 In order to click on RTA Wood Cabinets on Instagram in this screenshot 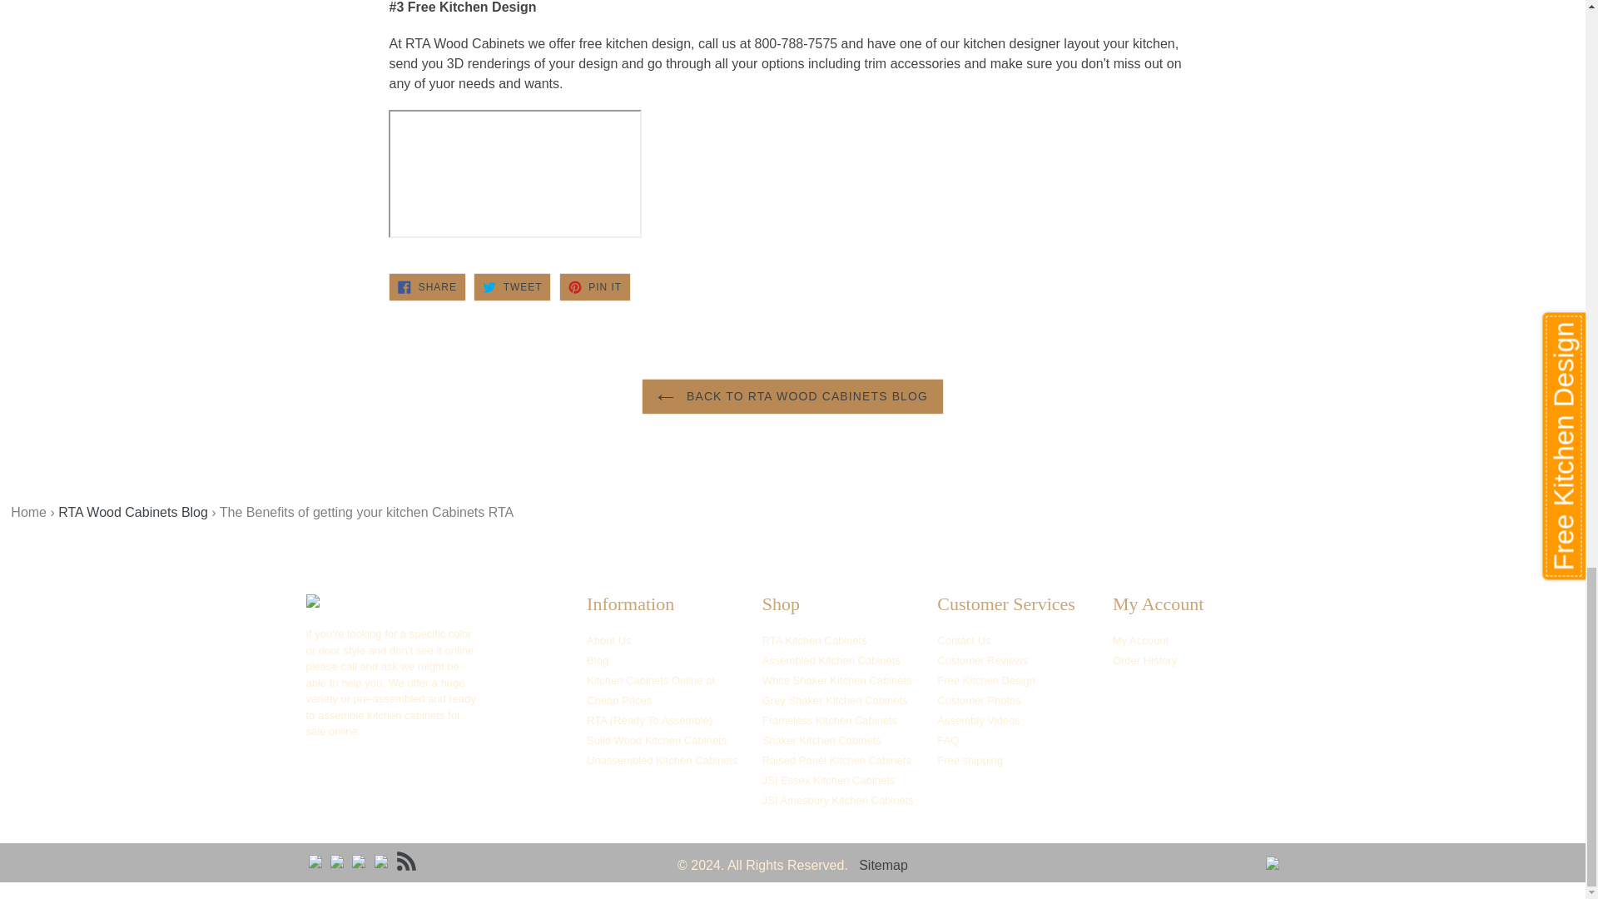, I will do `click(358, 861)`.